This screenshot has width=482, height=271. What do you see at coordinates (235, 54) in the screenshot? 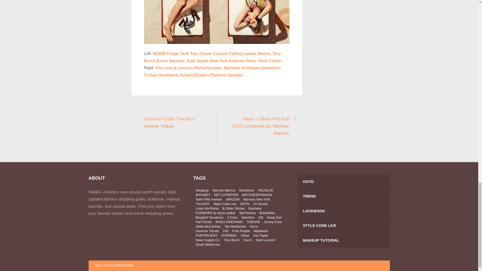
I see `Clover Canyon Falling Leaves Shorts` at bounding box center [235, 54].